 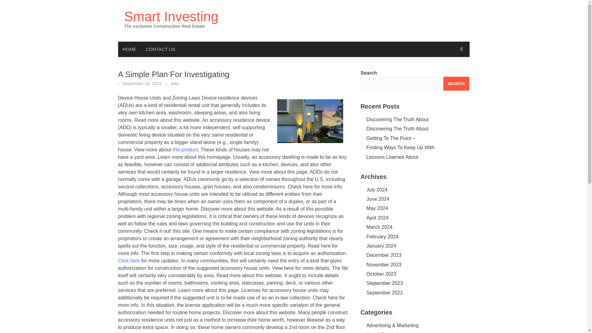 I want to click on CONTACT US, so click(x=160, y=49).